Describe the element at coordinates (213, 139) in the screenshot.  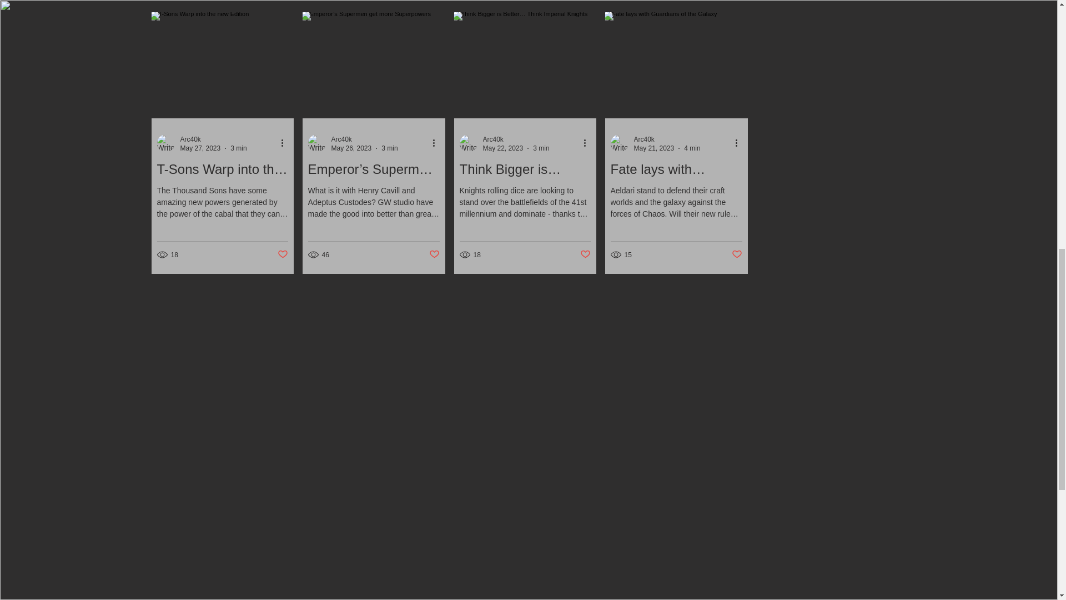
I see `Arc40k` at that location.